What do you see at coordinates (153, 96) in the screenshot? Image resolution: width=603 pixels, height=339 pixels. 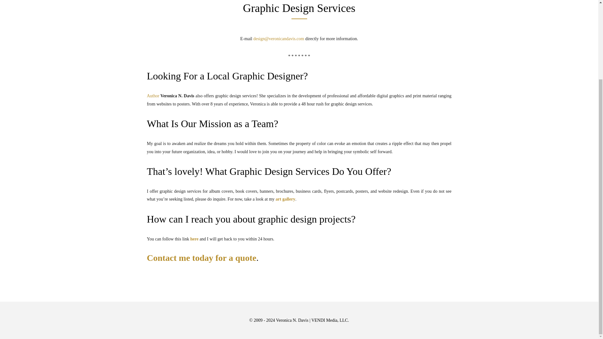 I see `Author` at bounding box center [153, 96].